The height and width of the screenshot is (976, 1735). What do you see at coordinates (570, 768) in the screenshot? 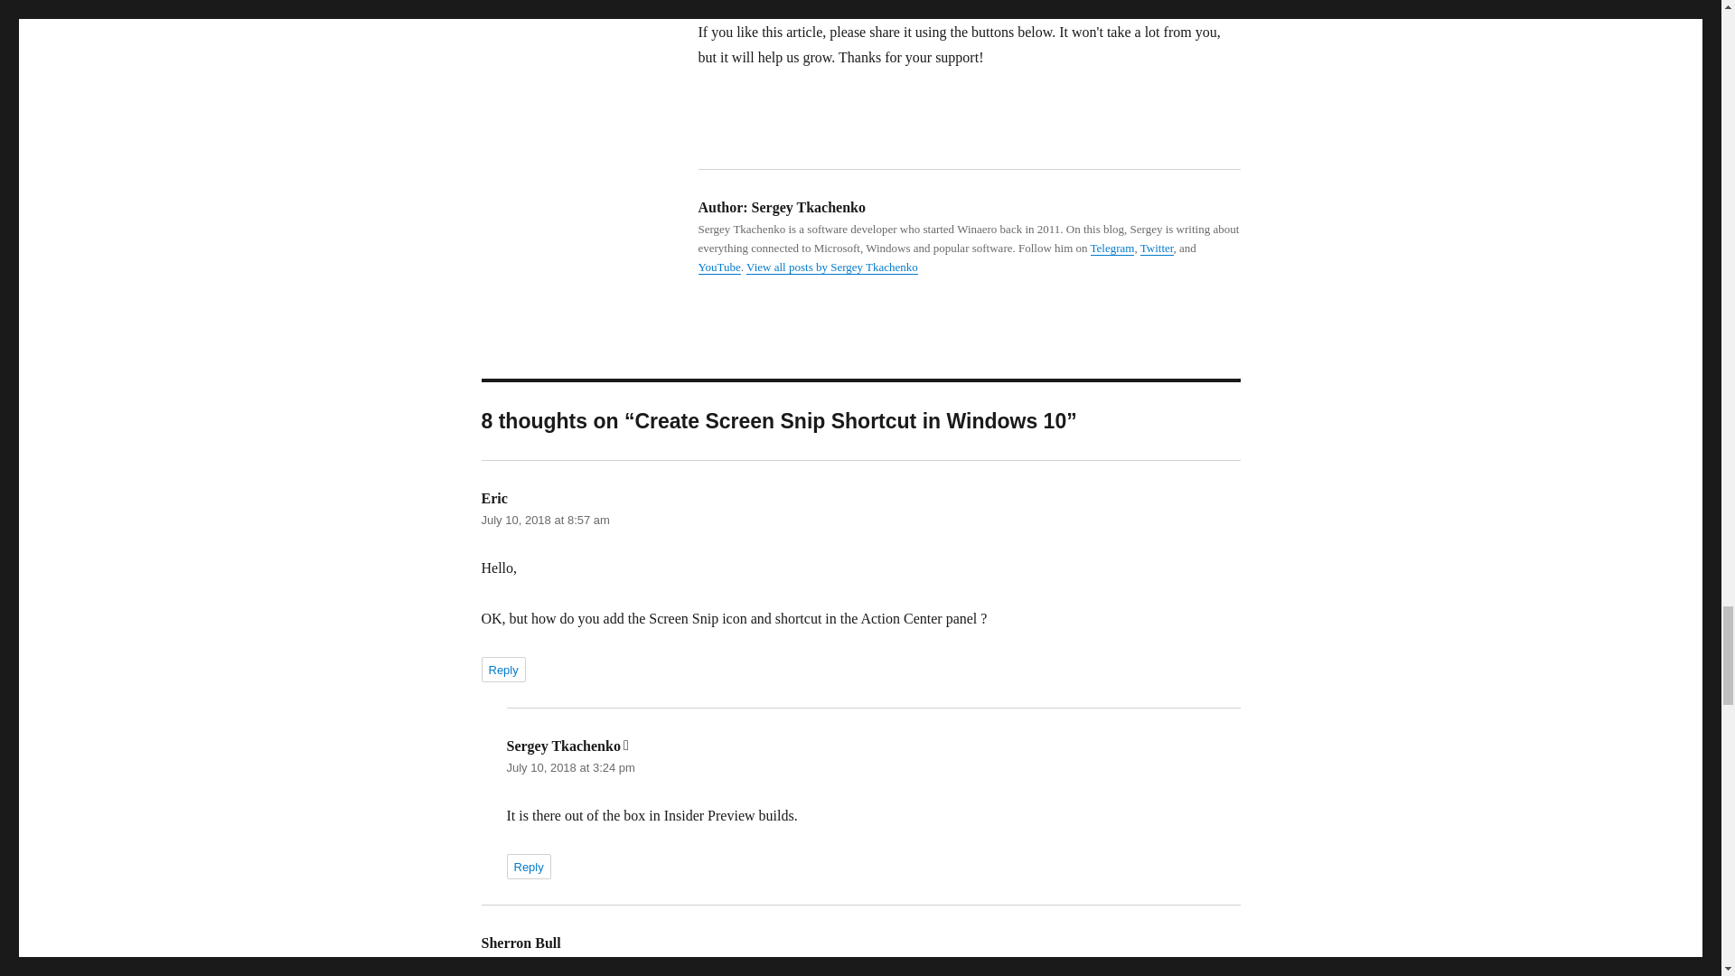
I see `July 10, 2018 at 3:24 pm` at bounding box center [570, 768].